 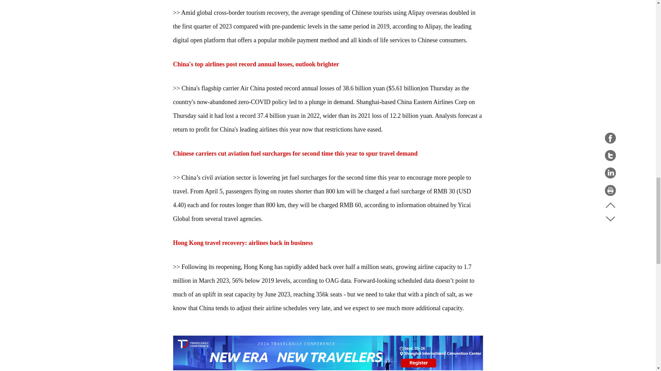 I want to click on Hong Kong travel recovery: airlines back in business, so click(x=242, y=243).